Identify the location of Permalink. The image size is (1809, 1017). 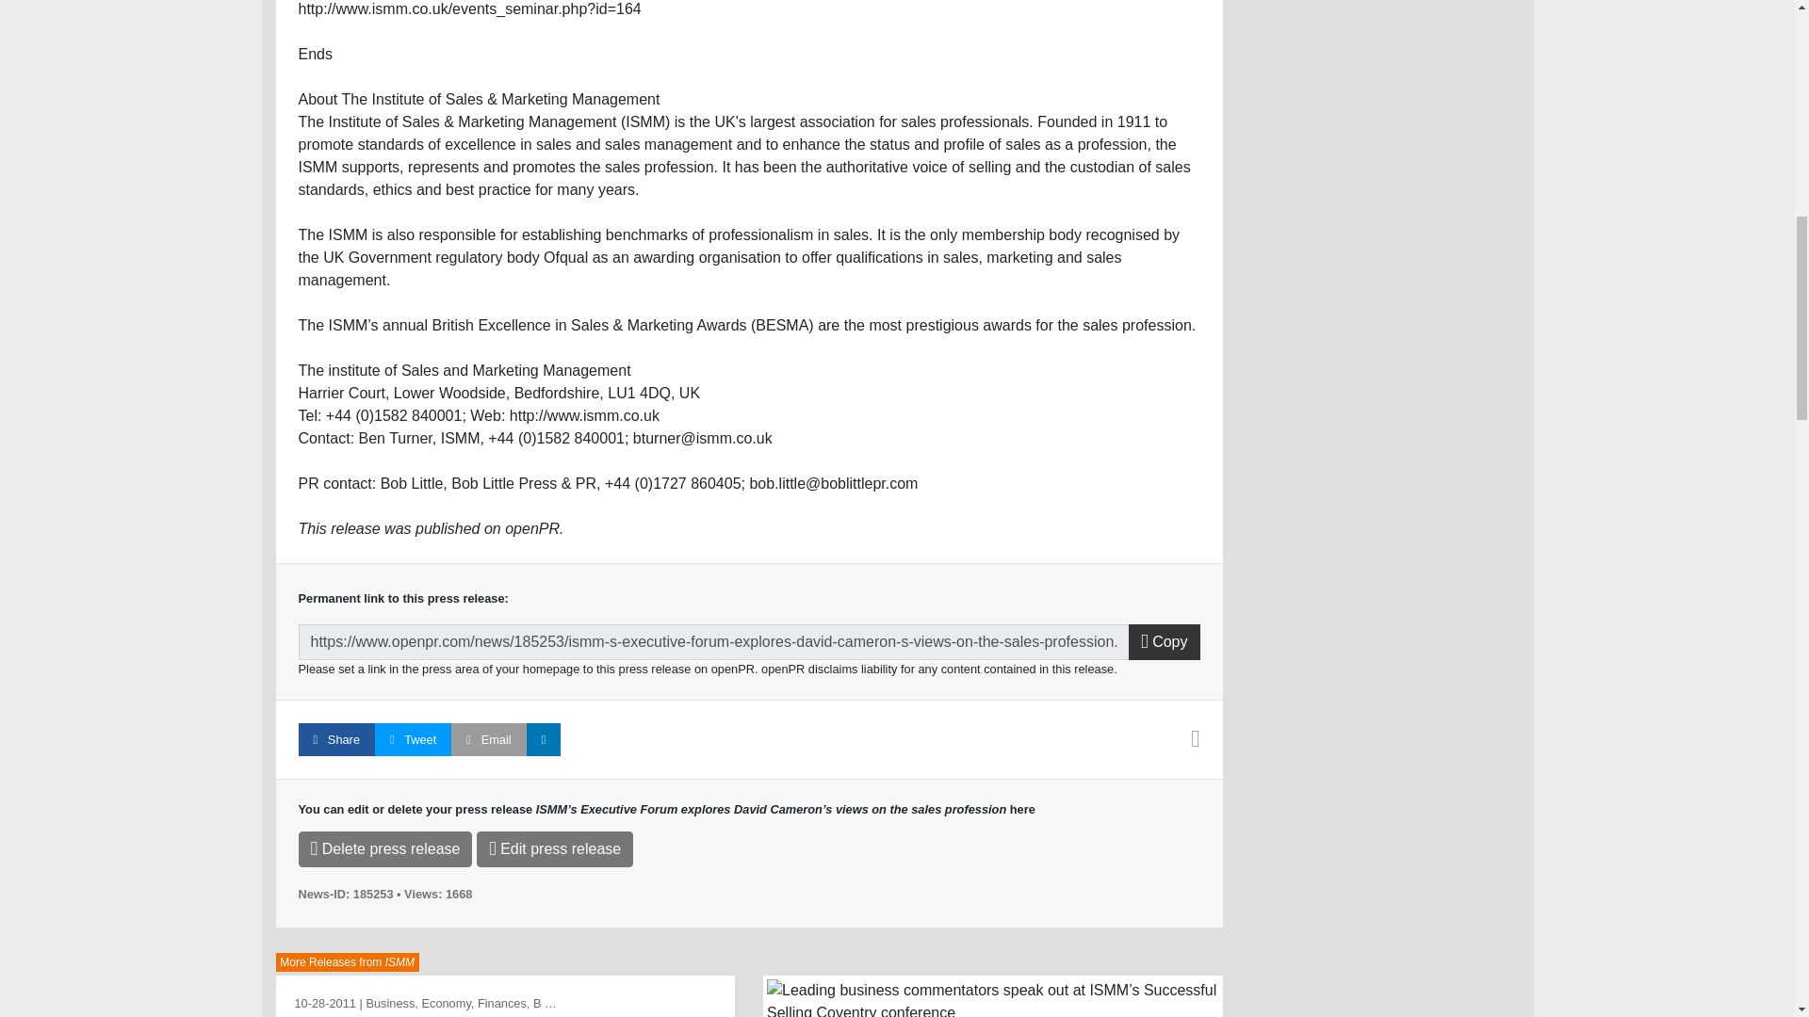
(713, 642).